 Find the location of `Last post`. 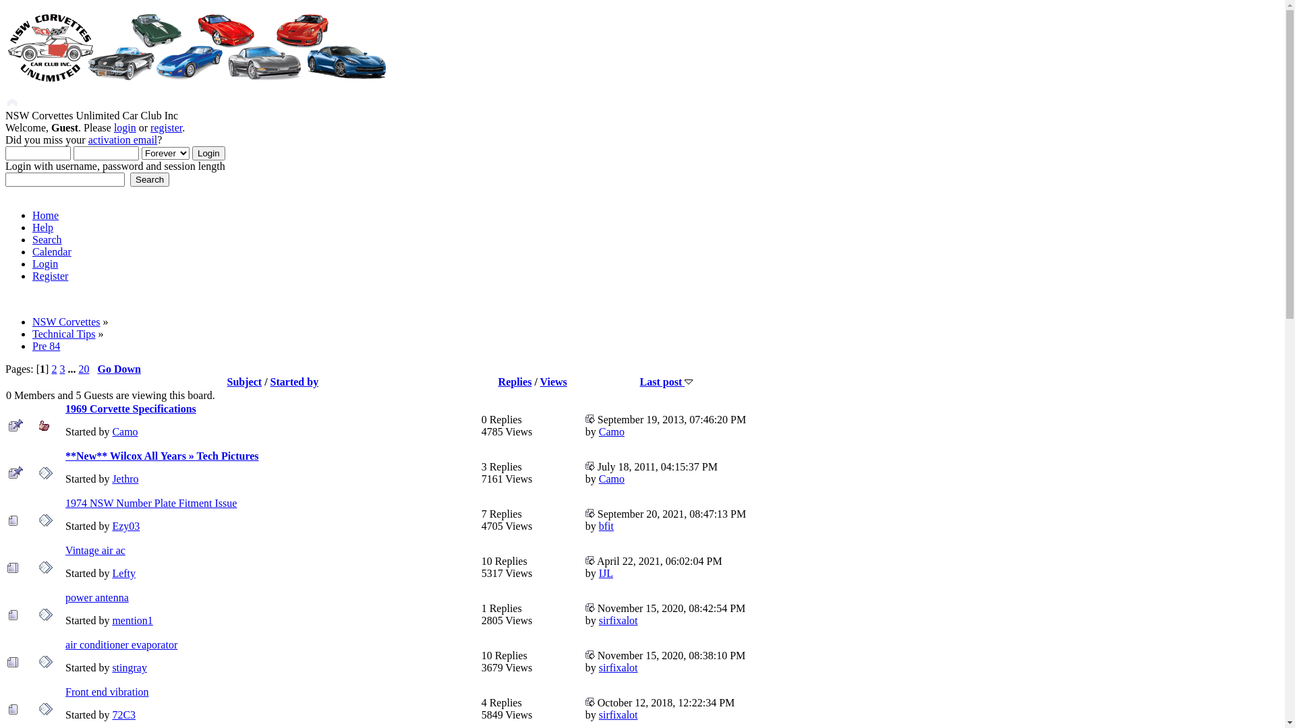

Last post is located at coordinates (590, 419).